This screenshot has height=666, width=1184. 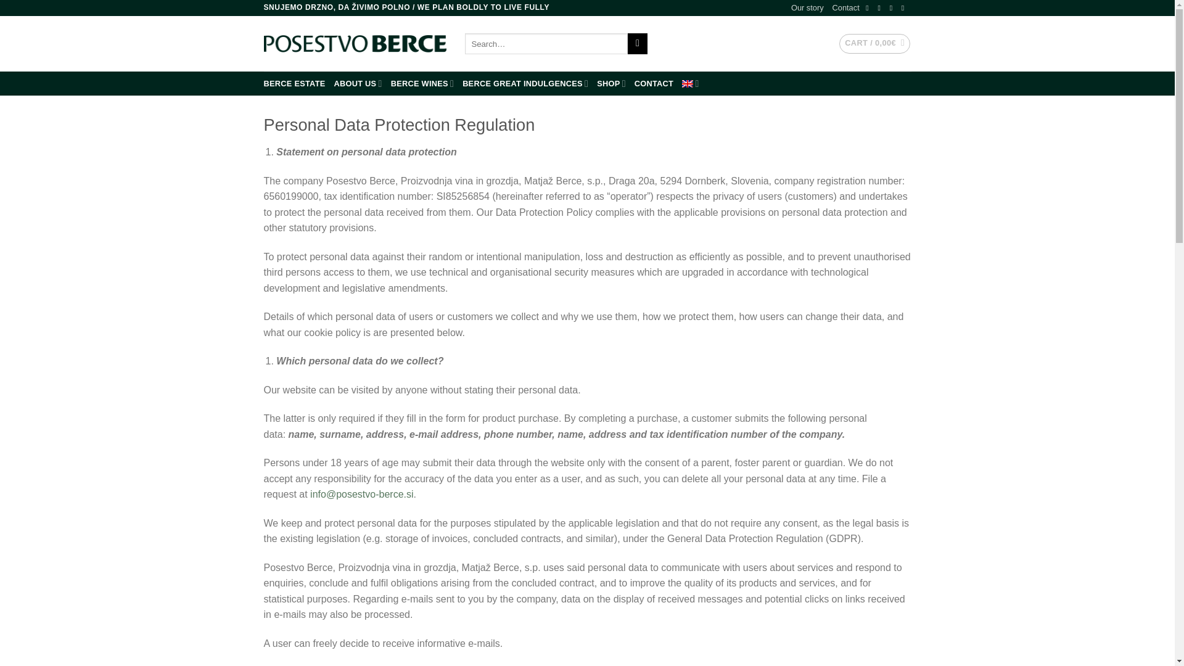 What do you see at coordinates (845, 7) in the screenshot?
I see `Contact` at bounding box center [845, 7].